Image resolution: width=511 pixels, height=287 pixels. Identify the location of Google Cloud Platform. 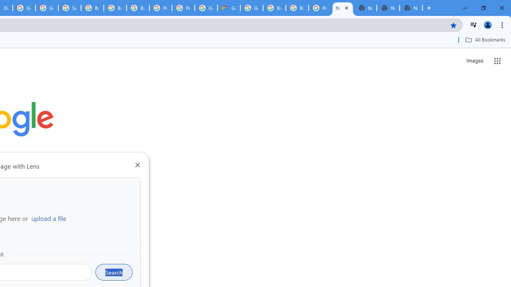
(206, 8).